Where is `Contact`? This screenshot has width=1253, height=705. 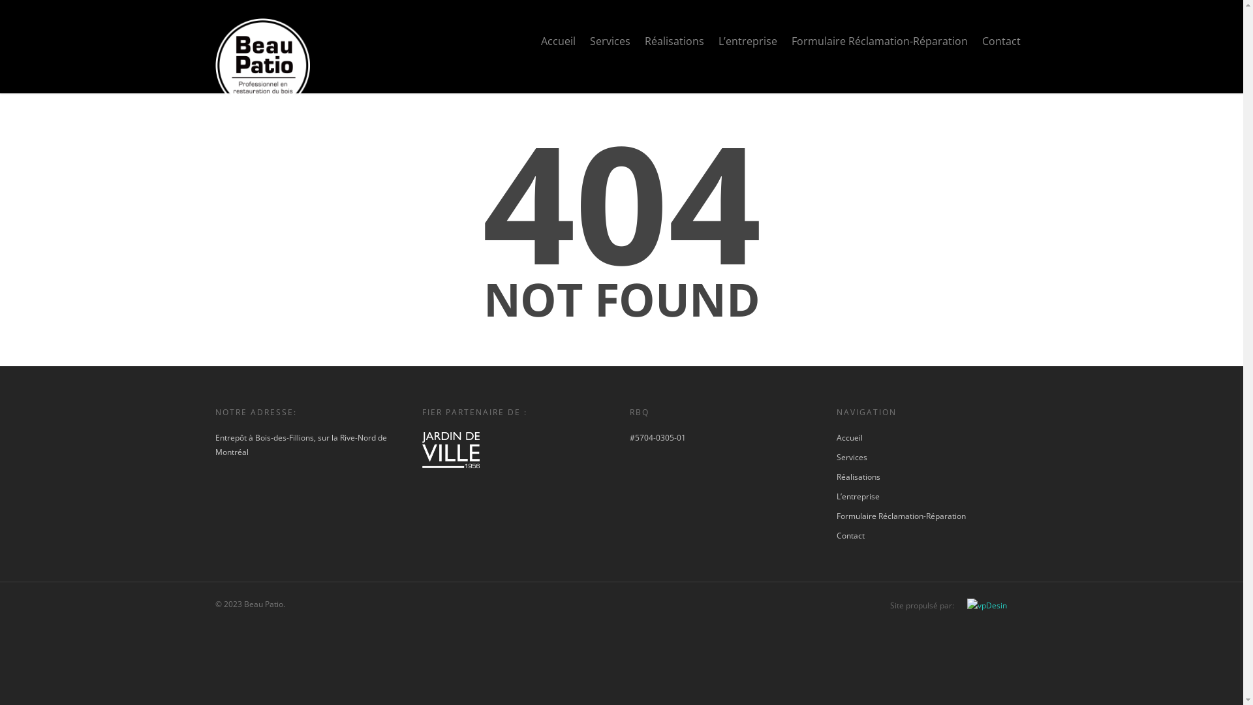
Contact is located at coordinates (1001, 44).